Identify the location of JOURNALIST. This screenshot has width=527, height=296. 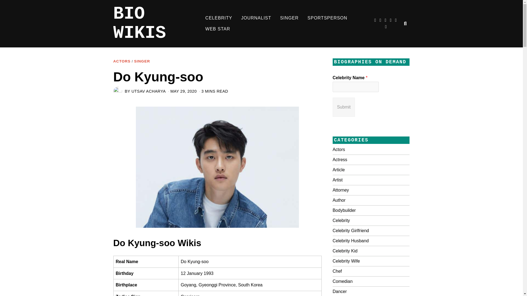
(256, 18).